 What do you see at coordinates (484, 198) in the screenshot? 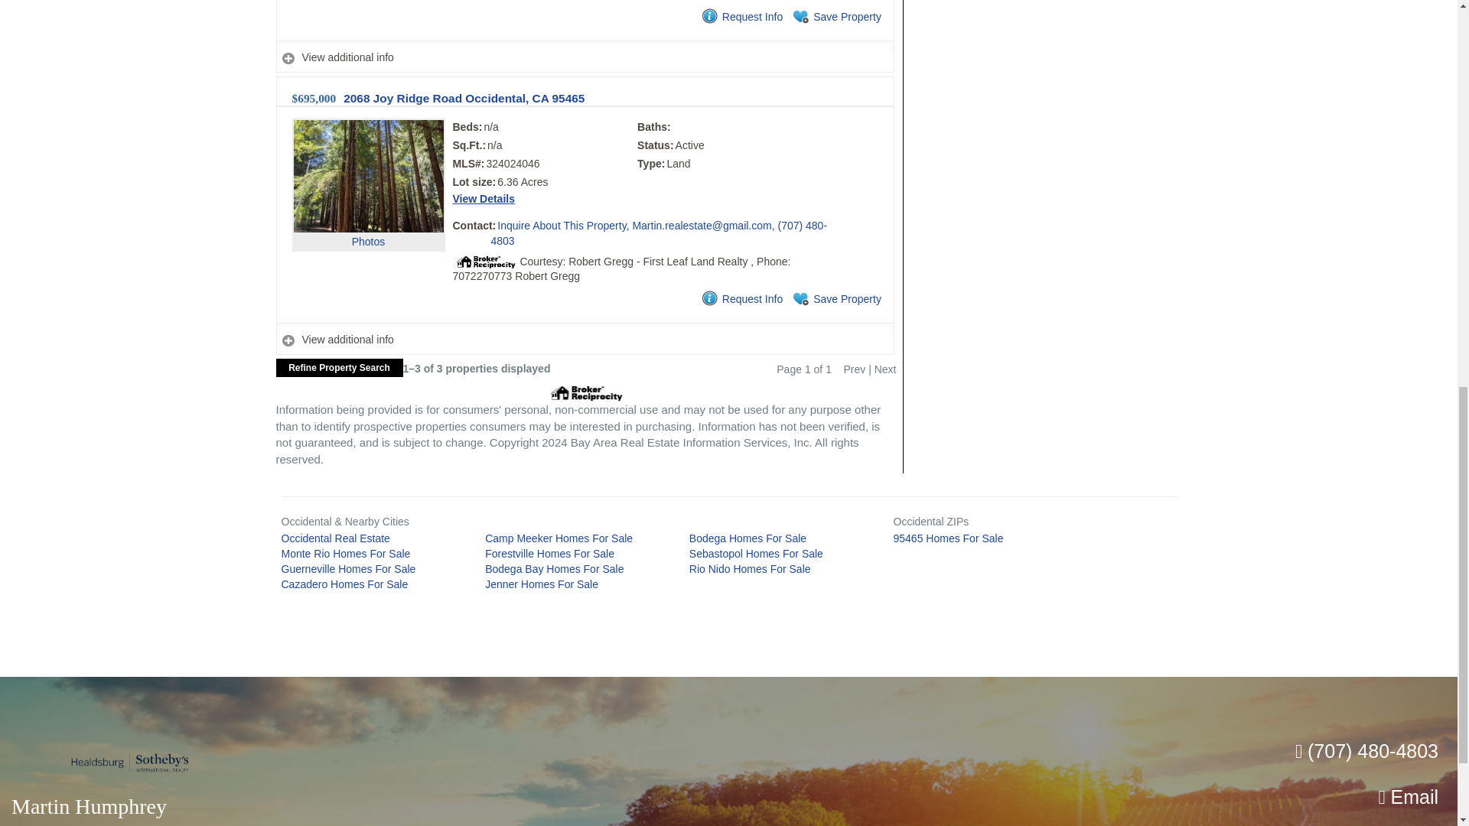
I see `View Details` at bounding box center [484, 198].